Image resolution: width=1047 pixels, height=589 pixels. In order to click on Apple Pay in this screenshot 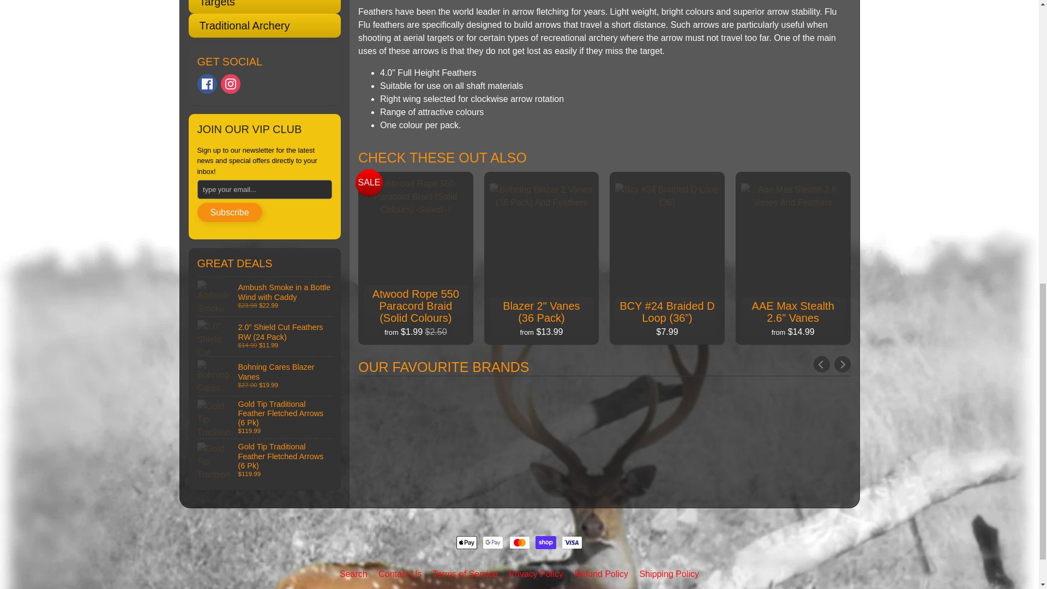, I will do `click(467, 542)`.